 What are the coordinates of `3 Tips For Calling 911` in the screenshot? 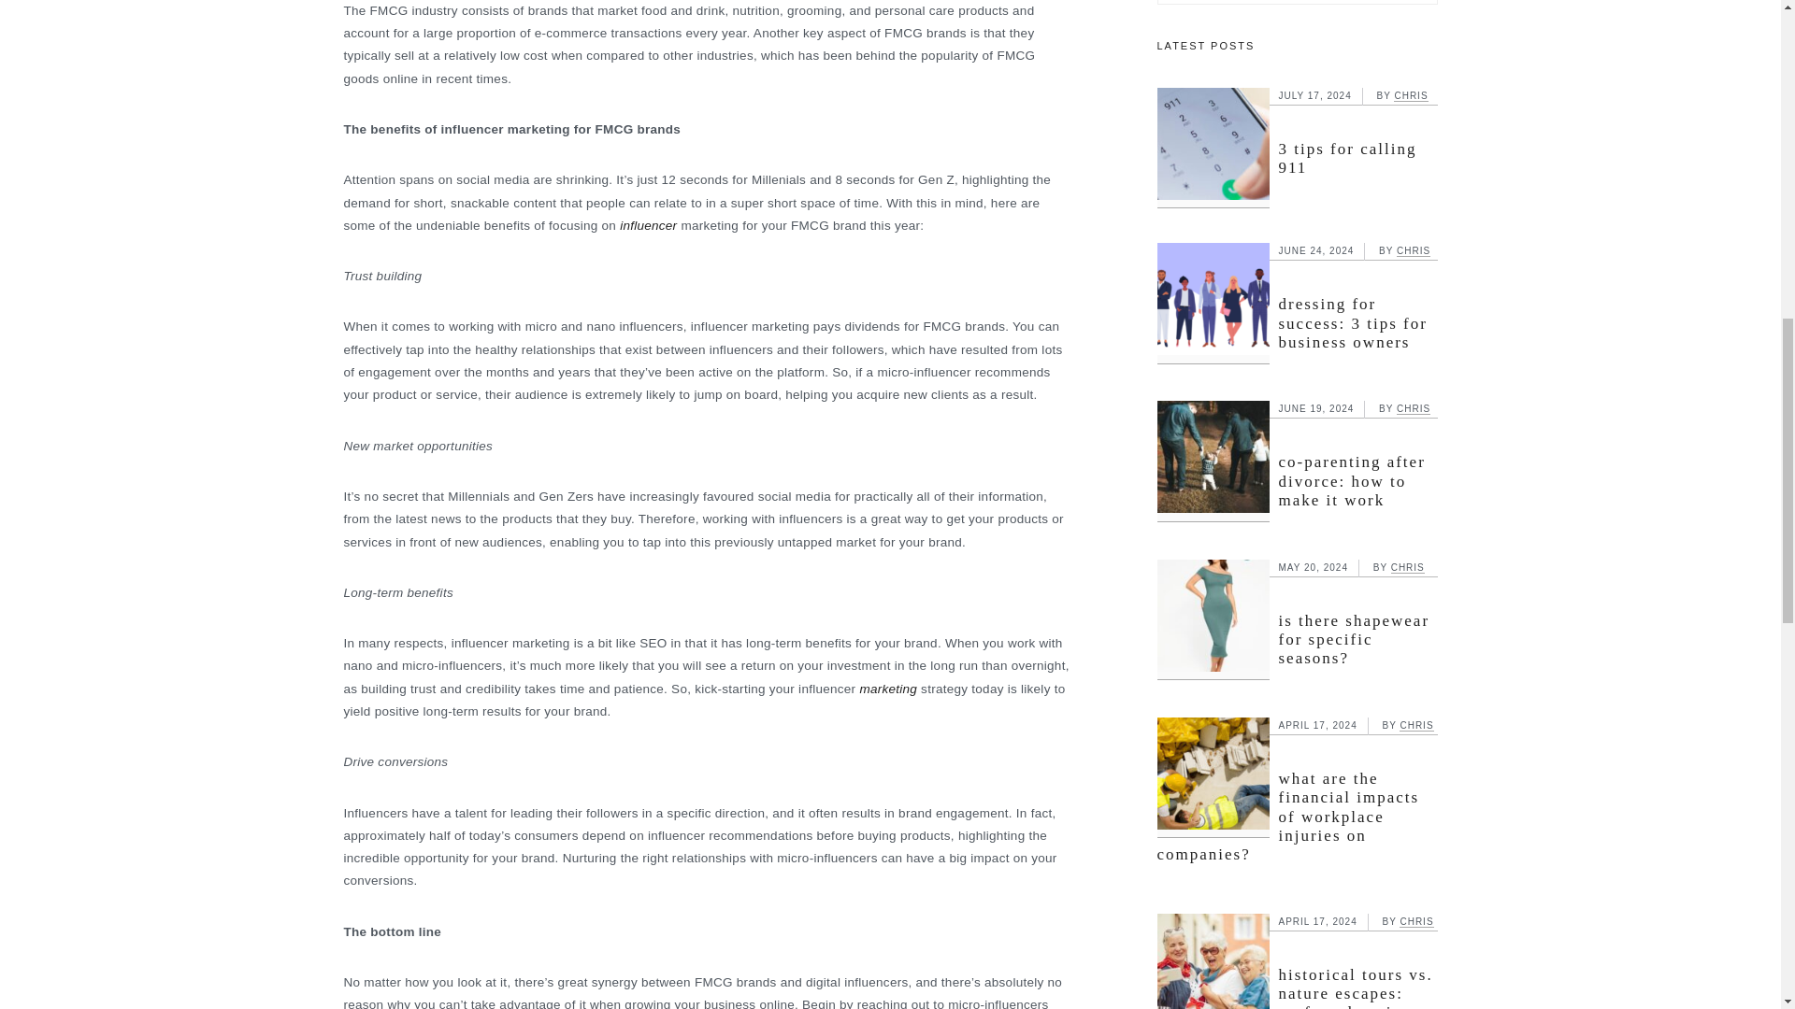 It's located at (1213, 148).